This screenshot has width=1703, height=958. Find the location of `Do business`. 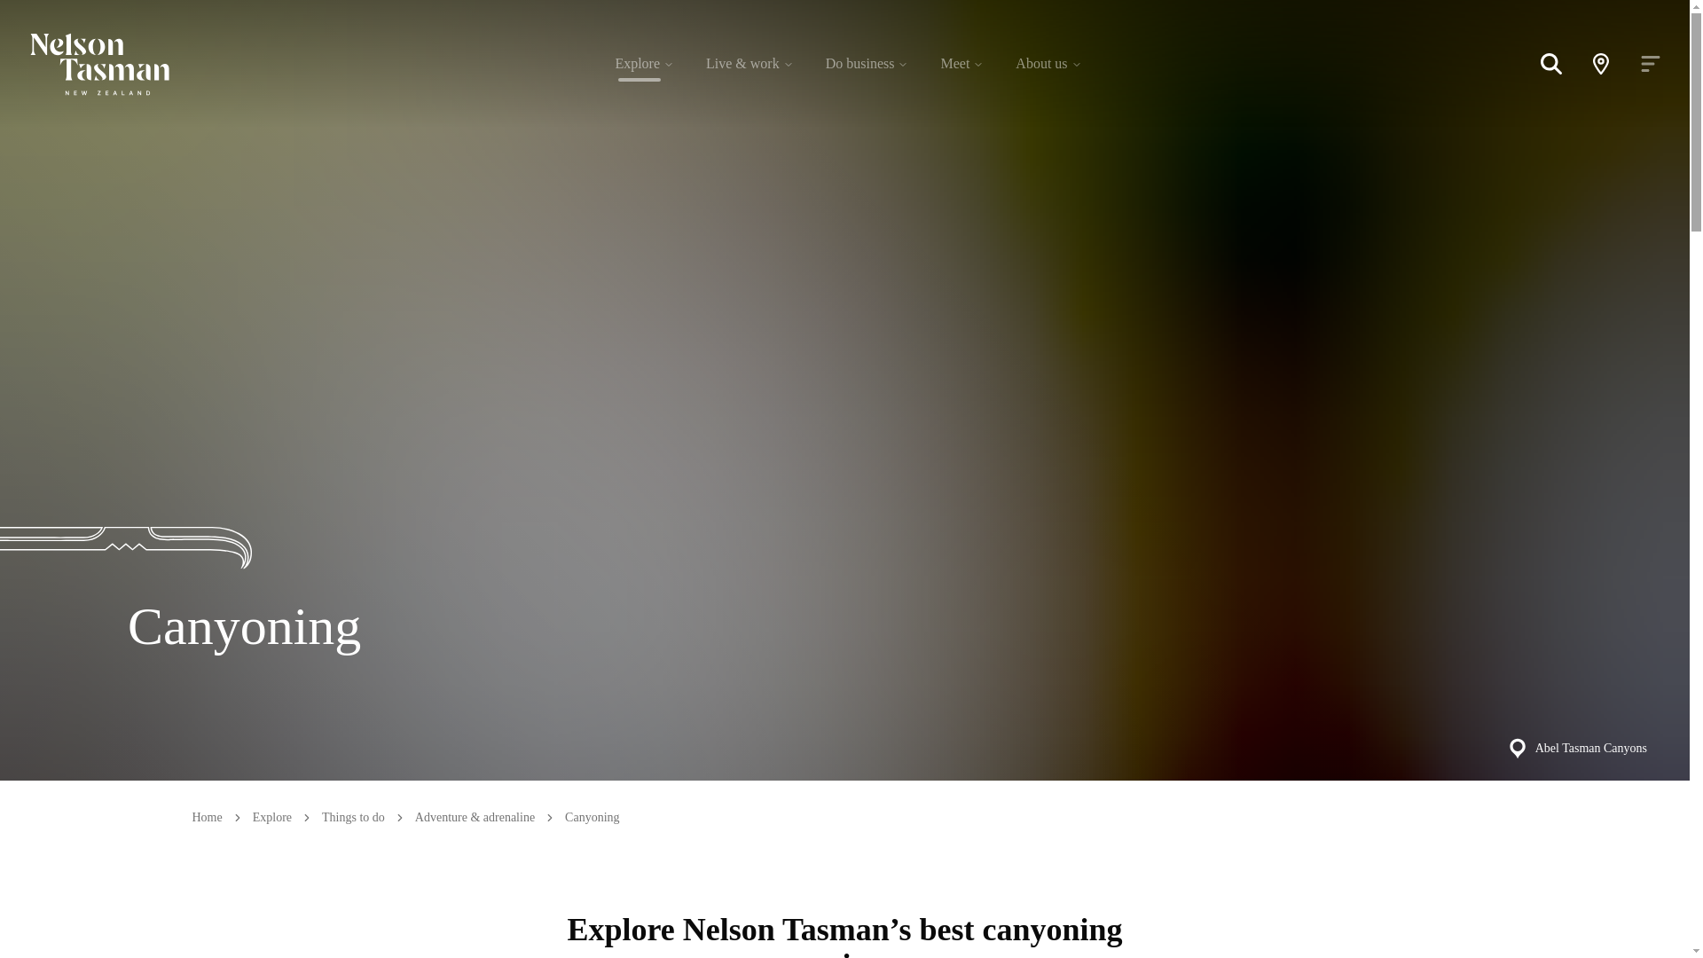

Do business is located at coordinates (867, 63).